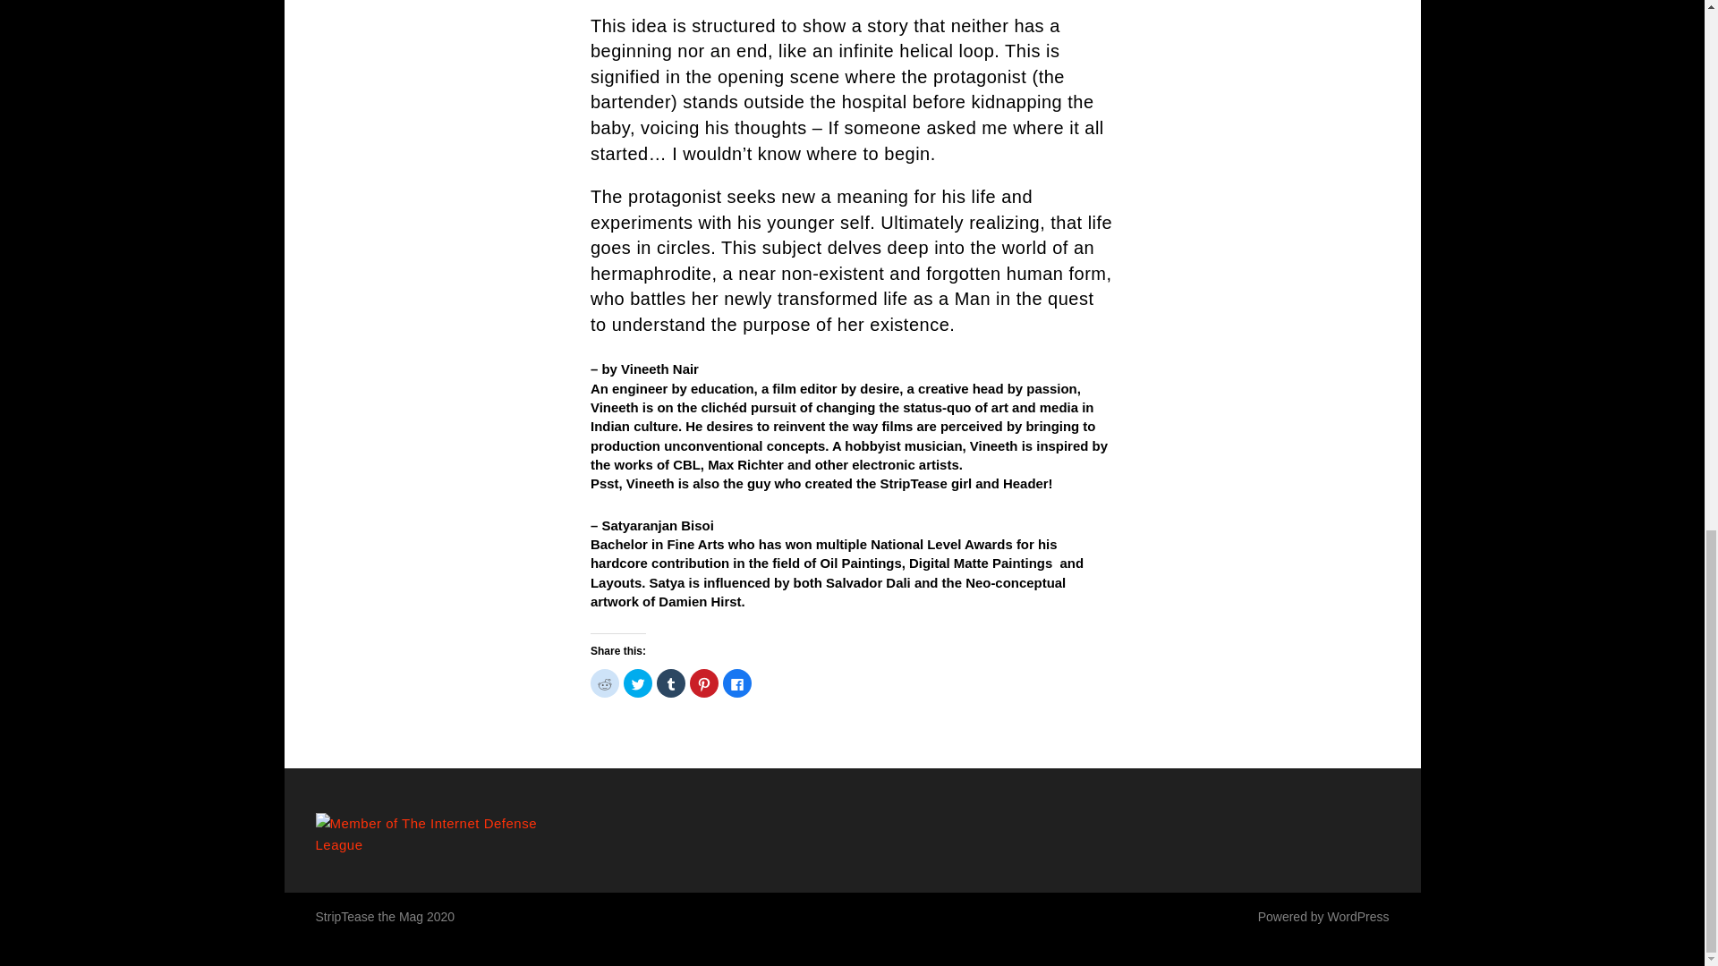 This screenshot has height=966, width=1718. Describe the element at coordinates (671, 683) in the screenshot. I see `Click to share on Tumblr` at that location.